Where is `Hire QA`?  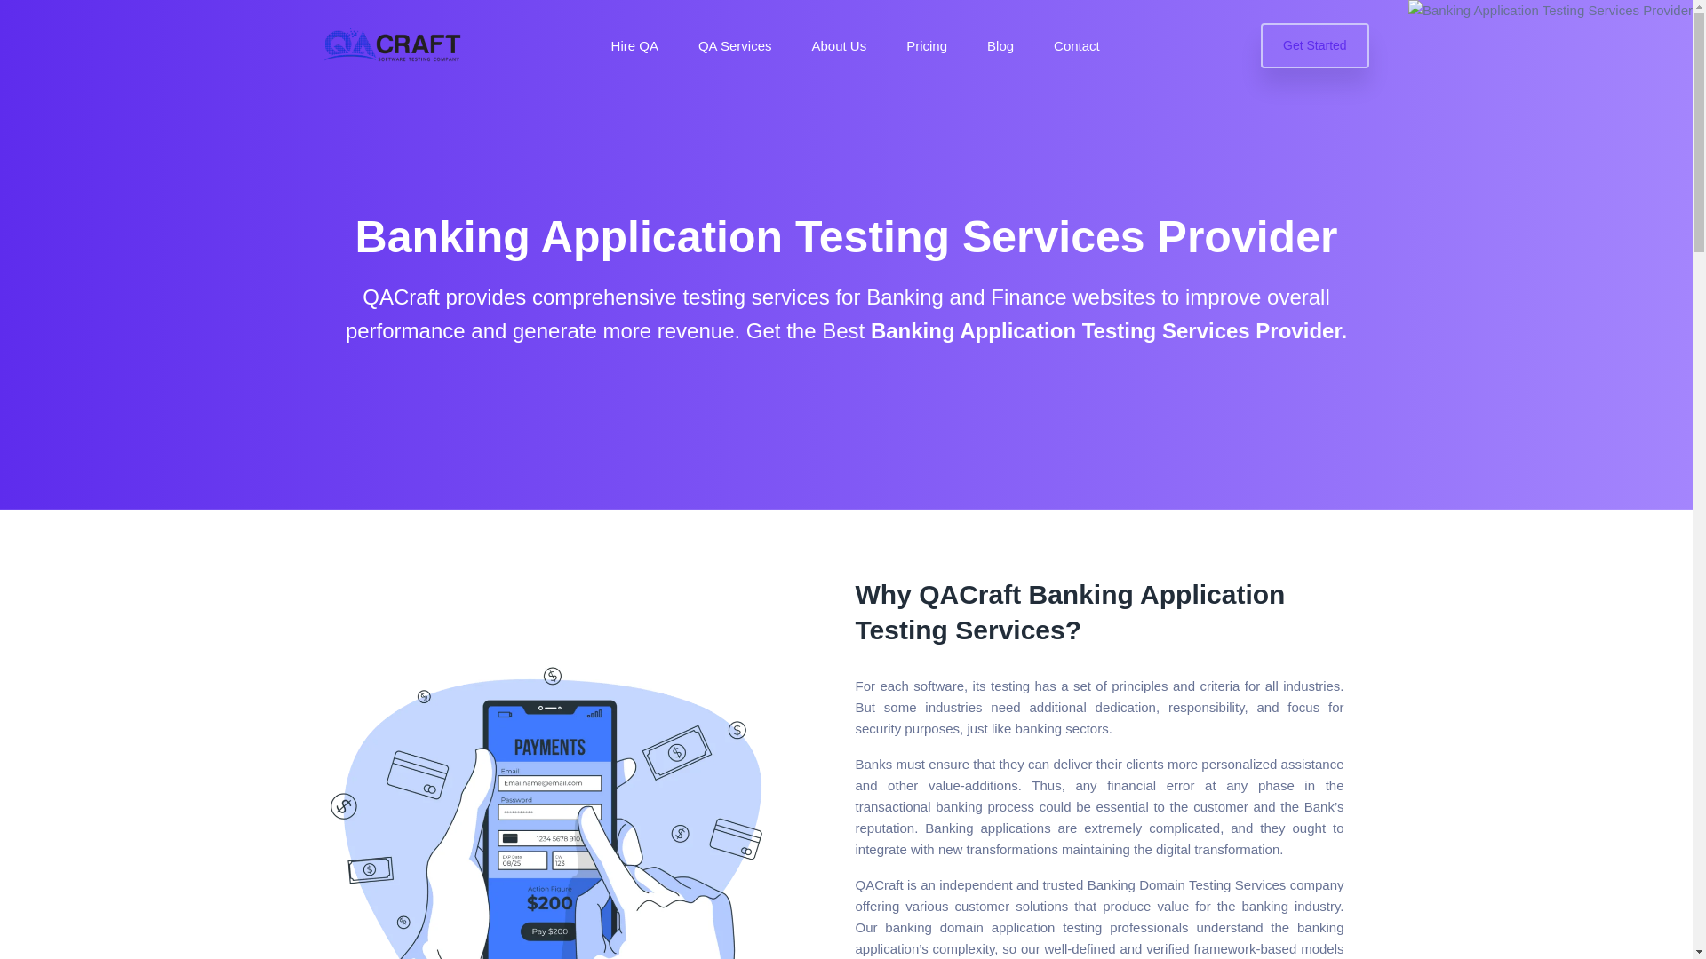 Hire QA is located at coordinates (634, 46).